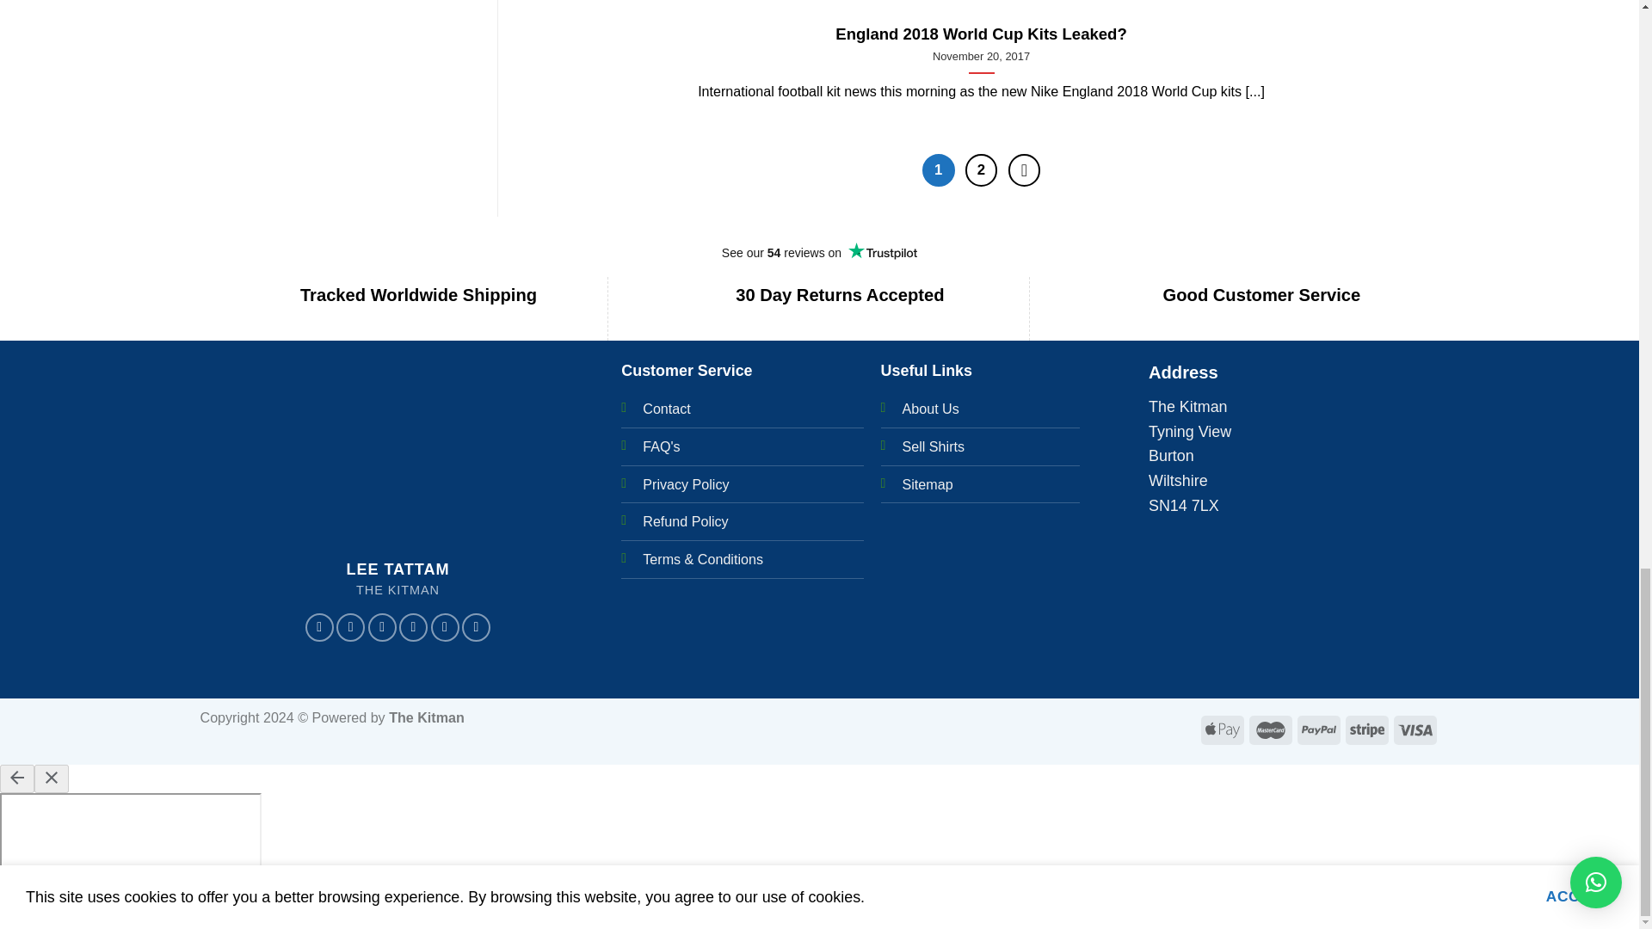 This screenshot has height=929, width=1652. Describe the element at coordinates (351, 627) in the screenshot. I see `Follow on Instagram` at that location.